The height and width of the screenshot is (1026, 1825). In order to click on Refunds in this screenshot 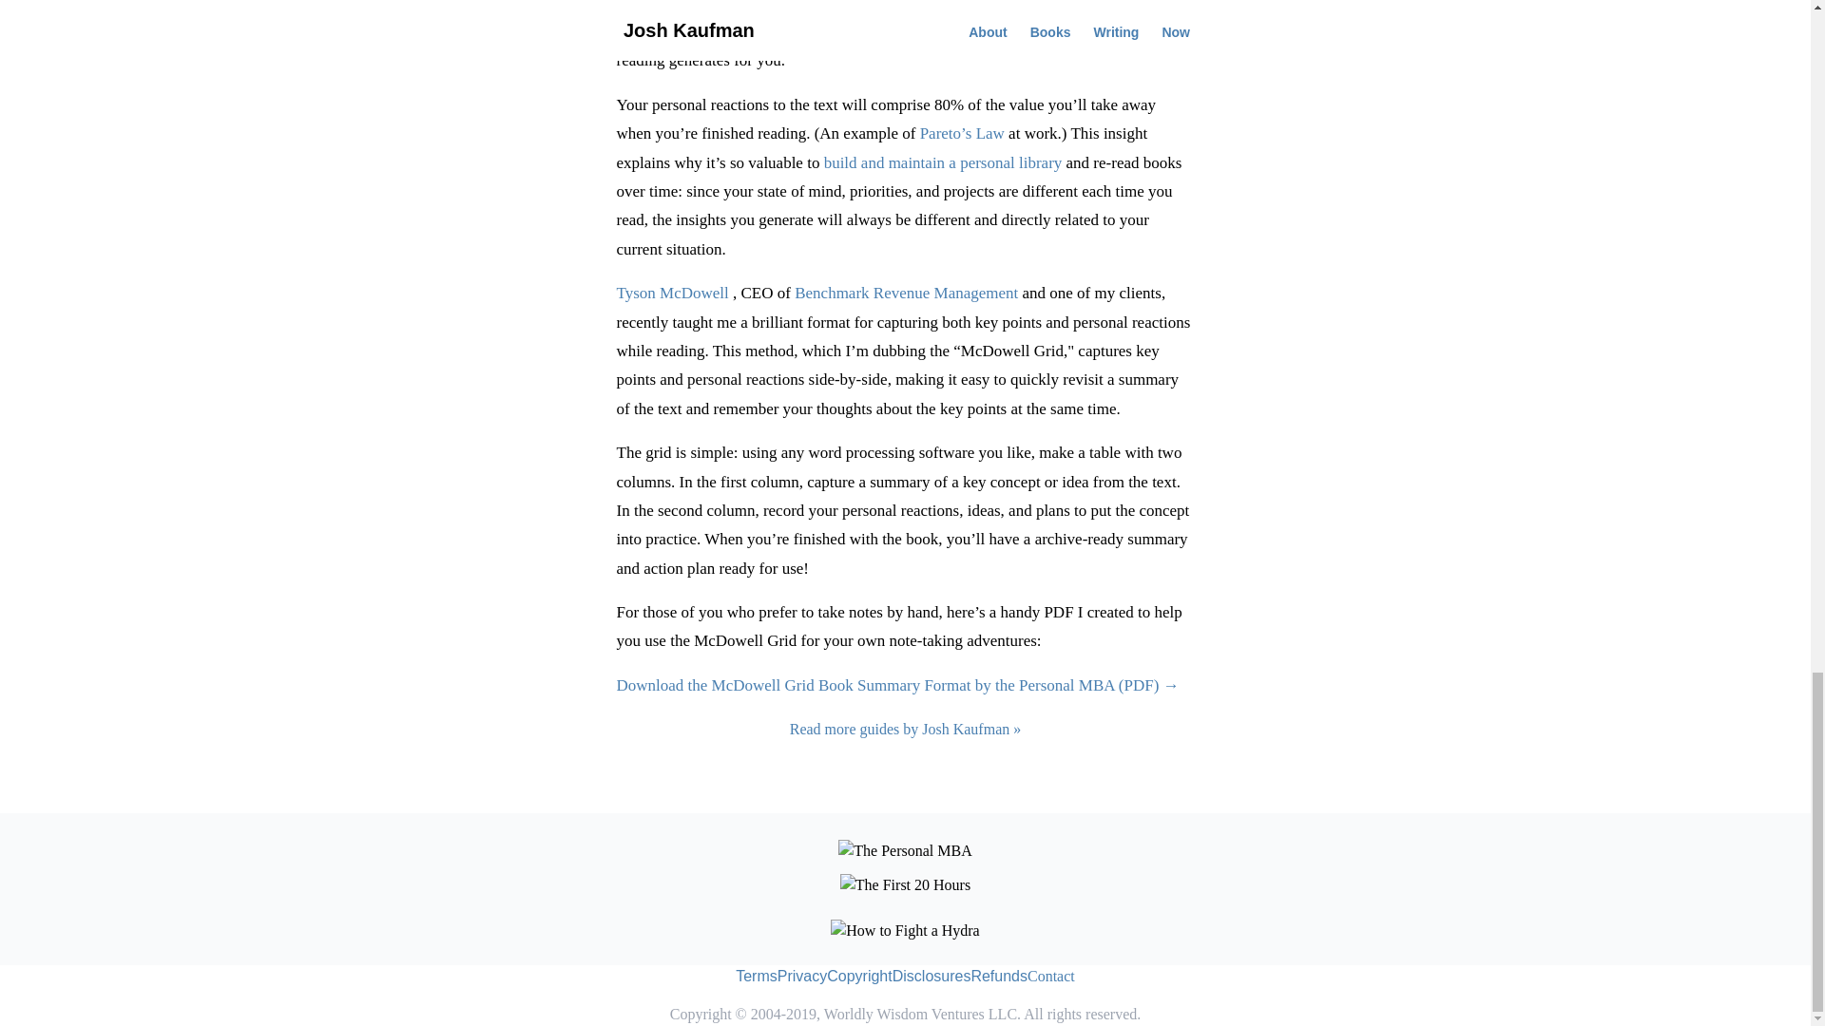, I will do `click(998, 976)`.